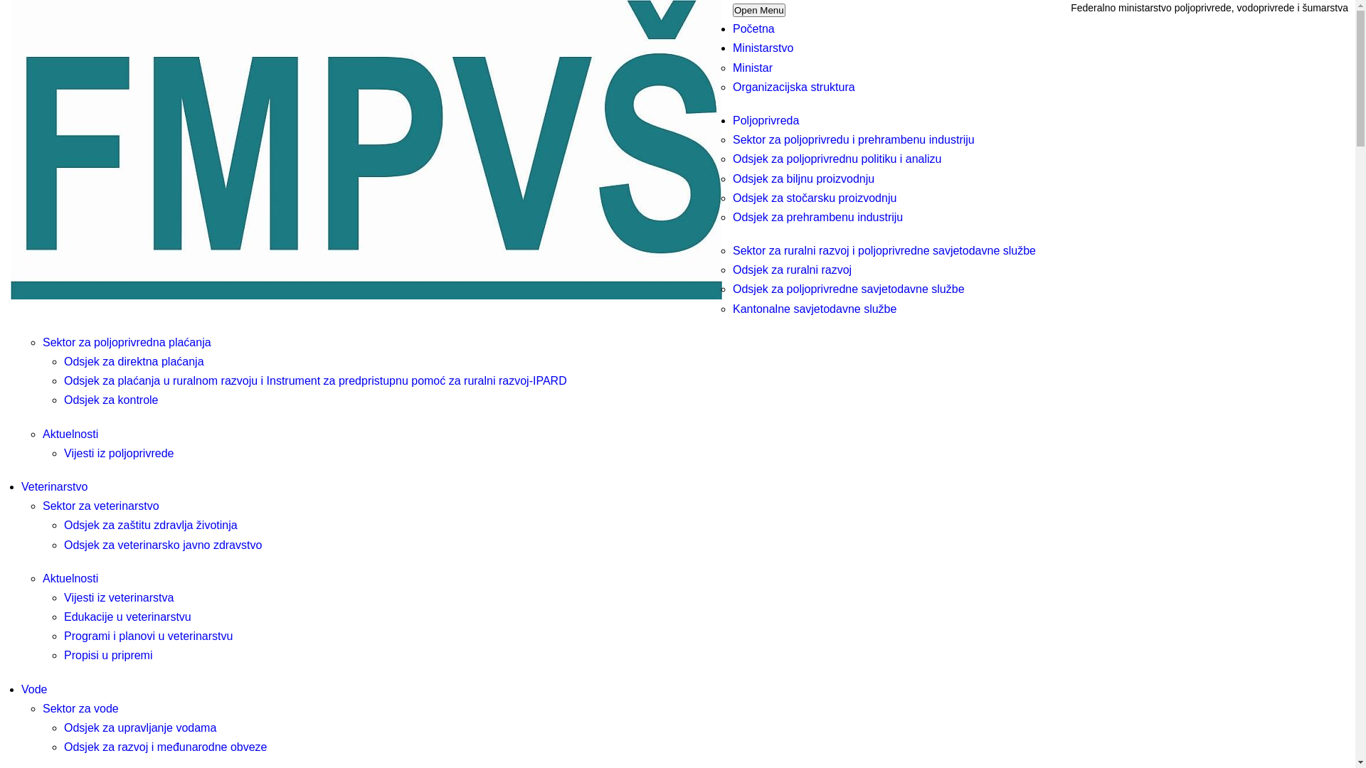 The width and height of the screenshot is (1366, 768). What do you see at coordinates (163, 545) in the screenshot?
I see `Odsjek za veterinarsko javno zdravstvo` at bounding box center [163, 545].